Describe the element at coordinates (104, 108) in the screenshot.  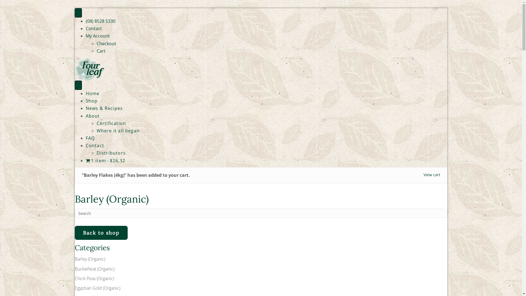
I see `News & Recipes` at that location.